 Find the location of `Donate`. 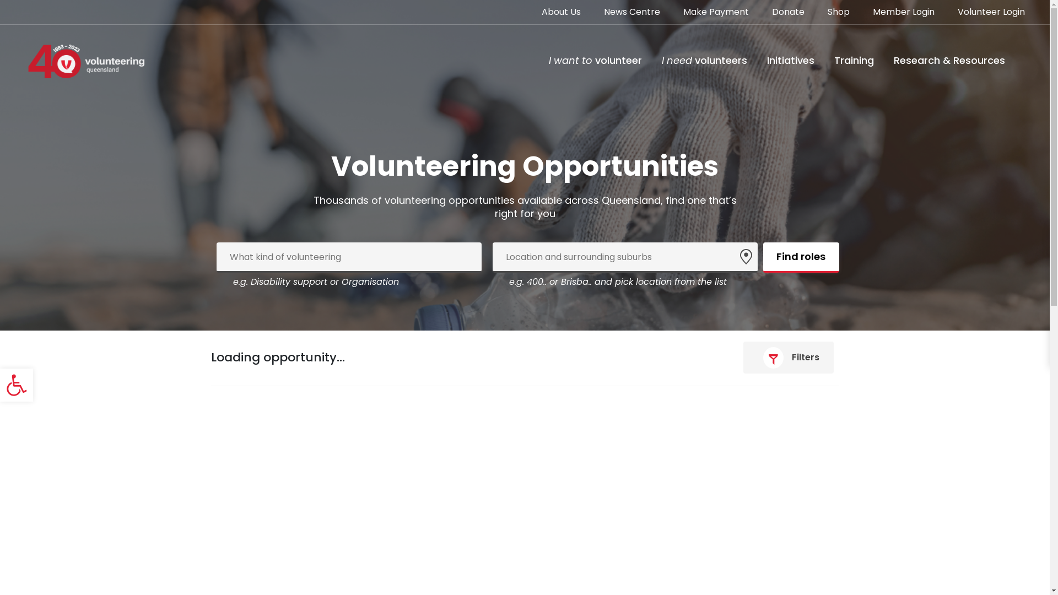

Donate is located at coordinates (788, 15).